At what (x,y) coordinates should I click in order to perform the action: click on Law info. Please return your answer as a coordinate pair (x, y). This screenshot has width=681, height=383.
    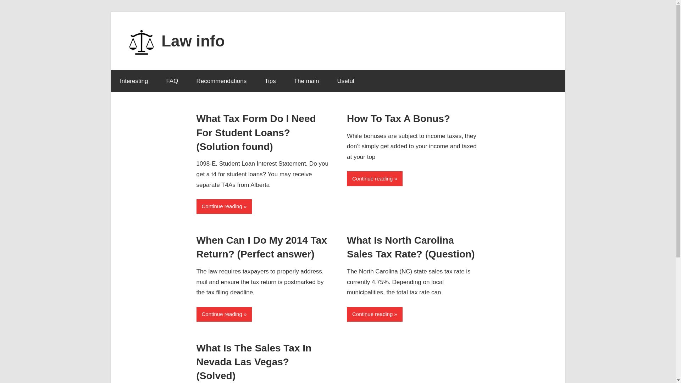
    Looking at the image, I should click on (193, 40).